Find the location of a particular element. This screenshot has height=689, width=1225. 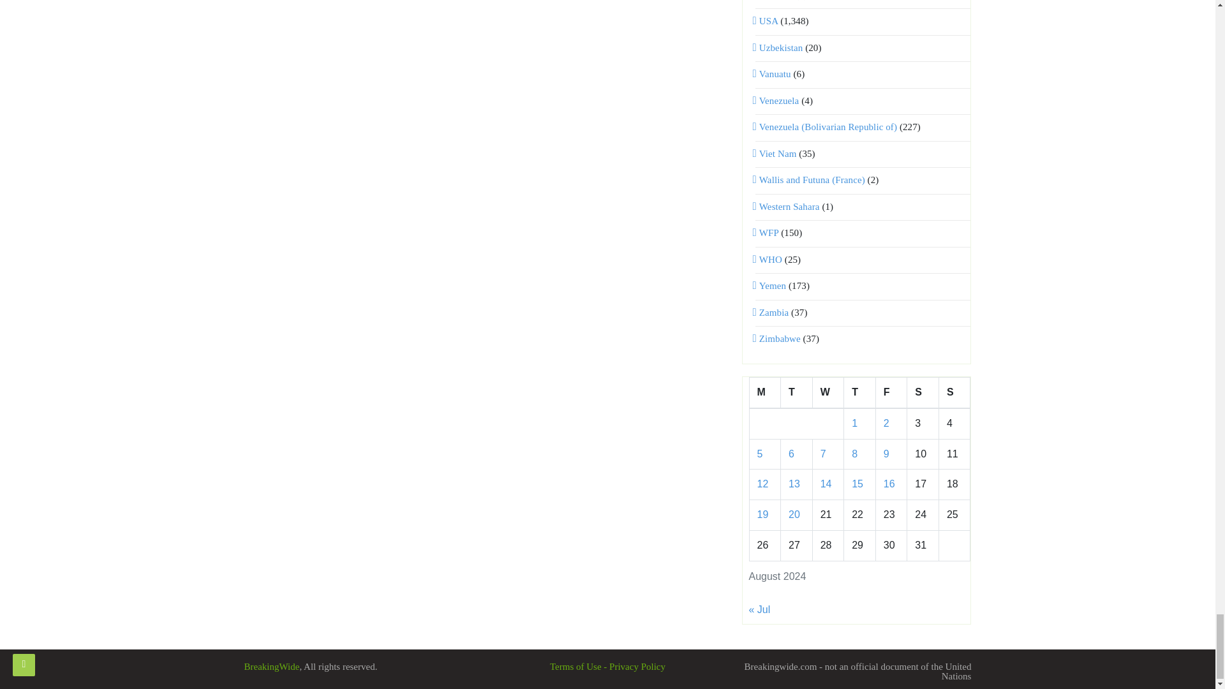

Wednesday is located at coordinates (828, 392).